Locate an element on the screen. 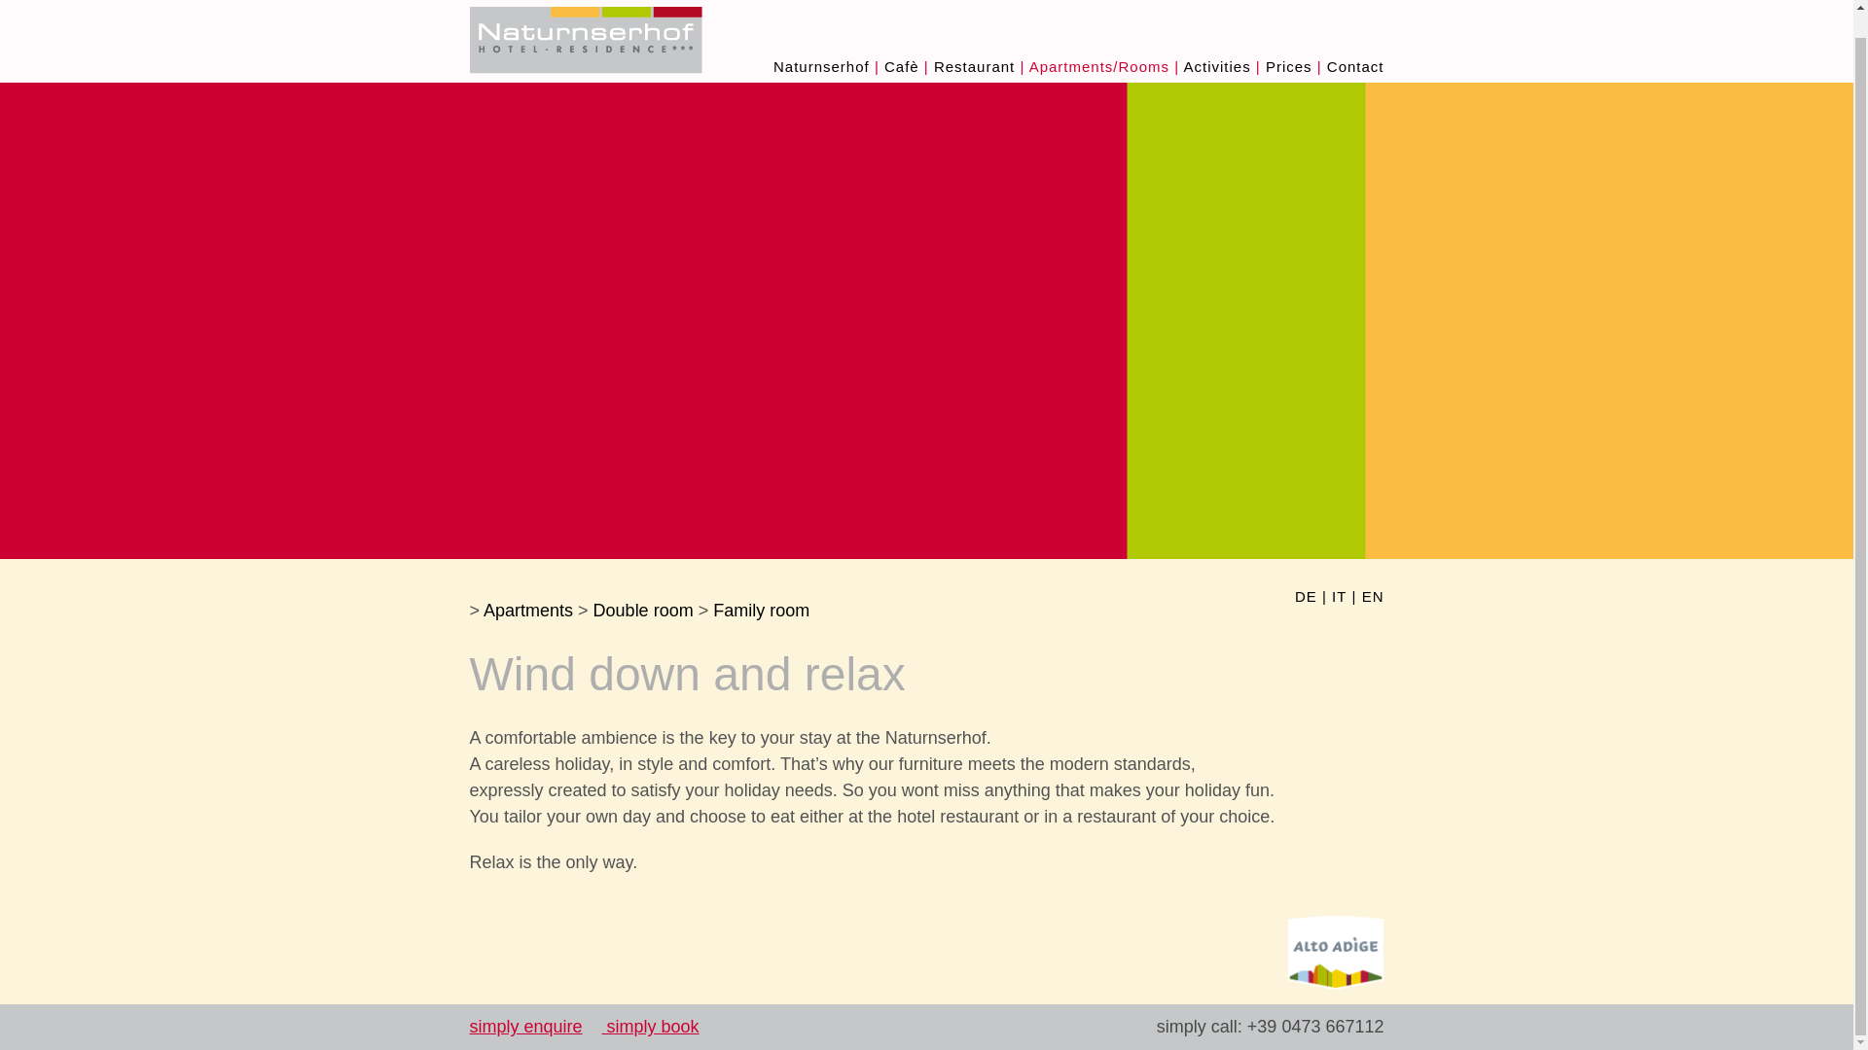  Activities is located at coordinates (1216, 66).